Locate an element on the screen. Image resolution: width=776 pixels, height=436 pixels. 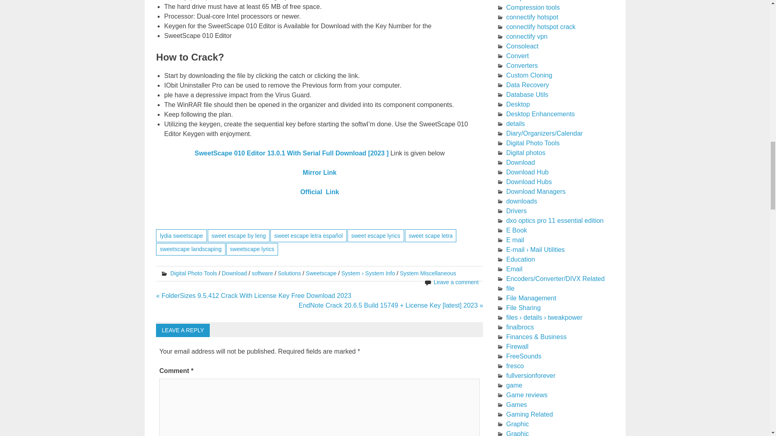
Official  Link is located at coordinates (320, 191).